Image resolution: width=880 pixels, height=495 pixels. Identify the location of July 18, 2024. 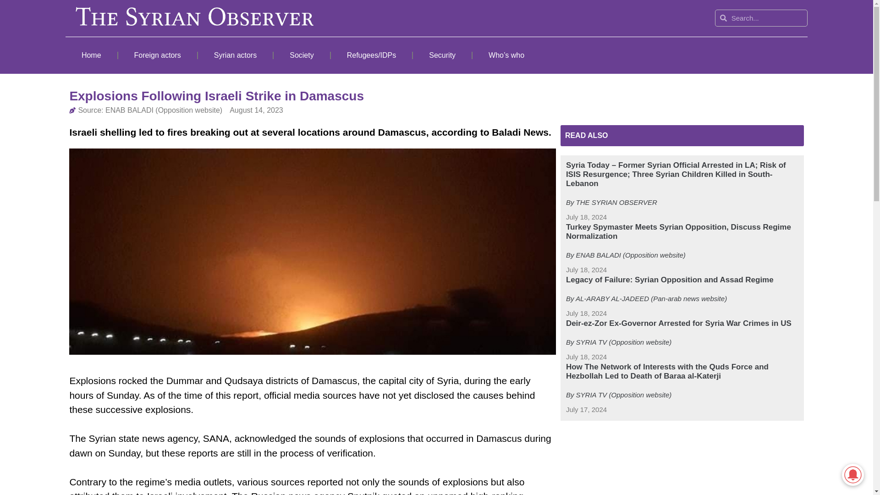
(586, 217).